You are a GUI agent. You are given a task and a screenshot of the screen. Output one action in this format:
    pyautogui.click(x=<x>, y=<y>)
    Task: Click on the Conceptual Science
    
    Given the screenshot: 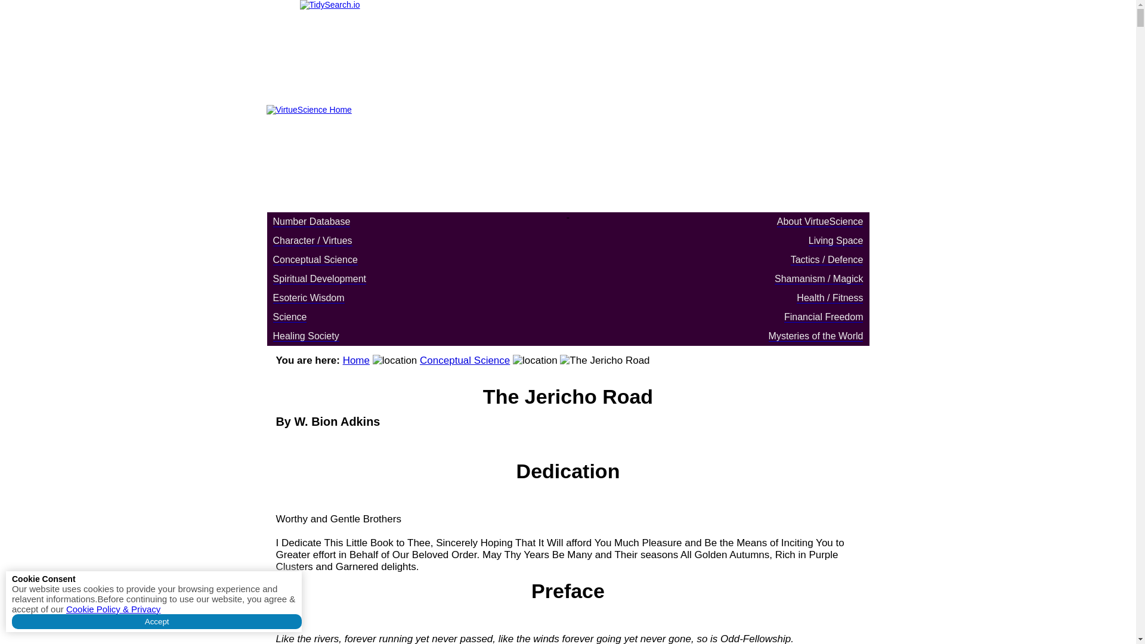 What is the action you would take?
    pyautogui.click(x=465, y=360)
    